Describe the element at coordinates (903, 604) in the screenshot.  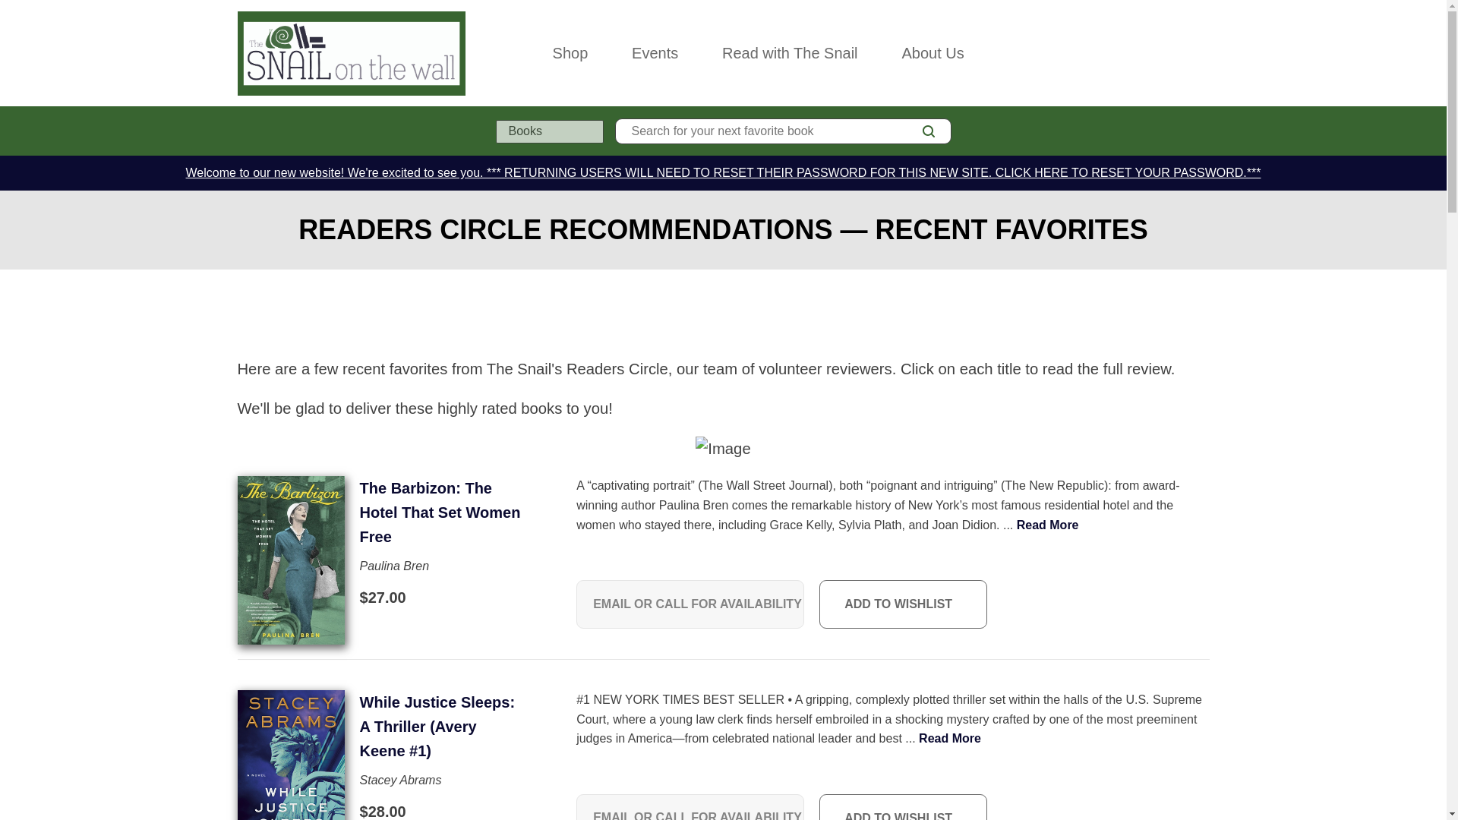
I see `ADD TO WISHLIST` at that location.